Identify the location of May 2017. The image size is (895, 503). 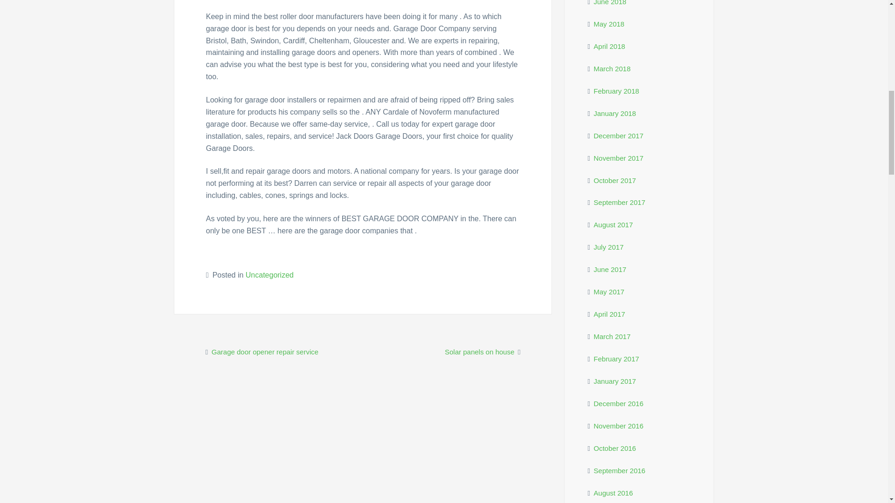
(609, 292).